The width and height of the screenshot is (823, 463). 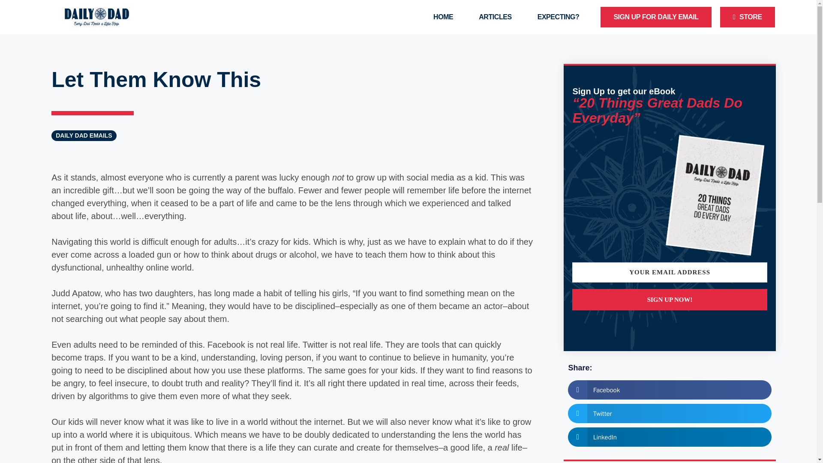 What do you see at coordinates (747, 17) in the screenshot?
I see `STORE` at bounding box center [747, 17].